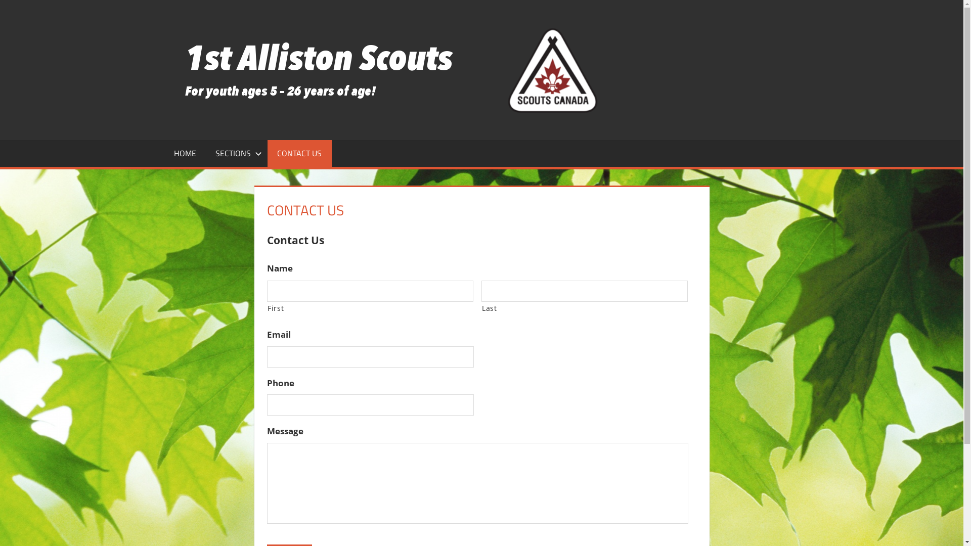  I want to click on CONTACT US, so click(299, 153).